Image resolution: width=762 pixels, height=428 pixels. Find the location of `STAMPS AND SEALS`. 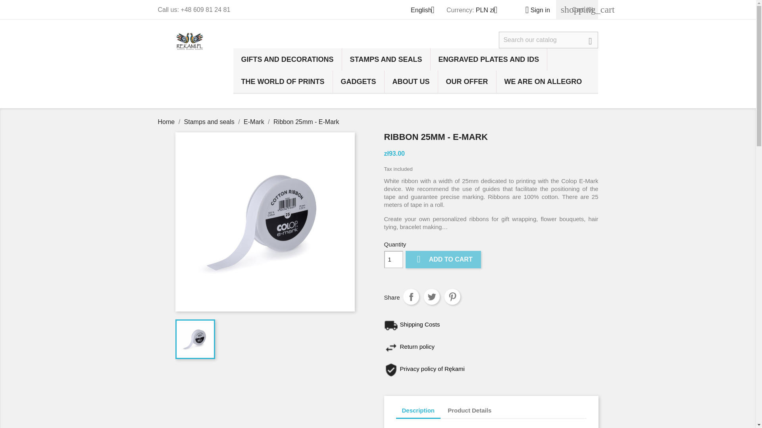

STAMPS AND SEALS is located at coordinates (386, 59).